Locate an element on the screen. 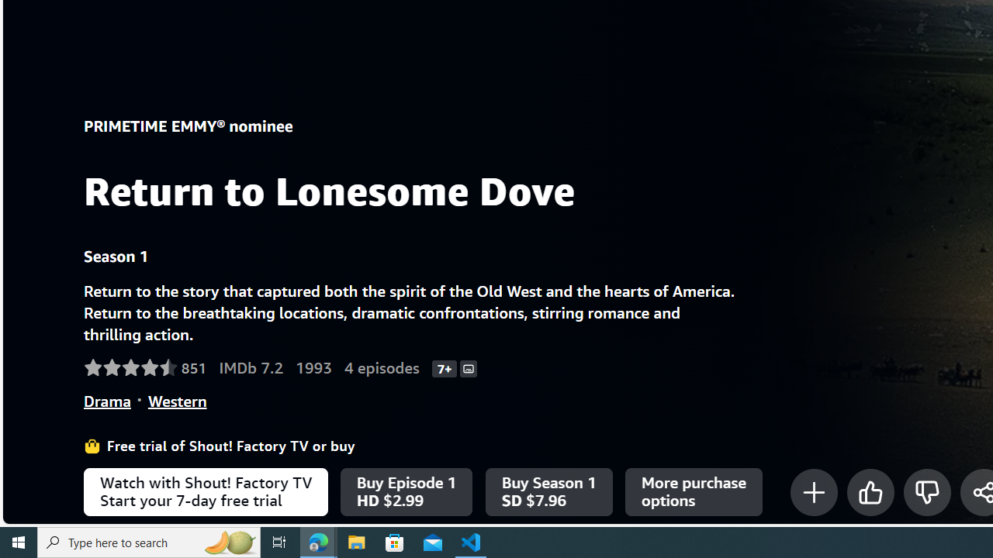 The width and height of the screenshot is (993, 558). Rated 4.6 out of 5 stars by 851 Amazon customers. is located at coordinates (145, 368).